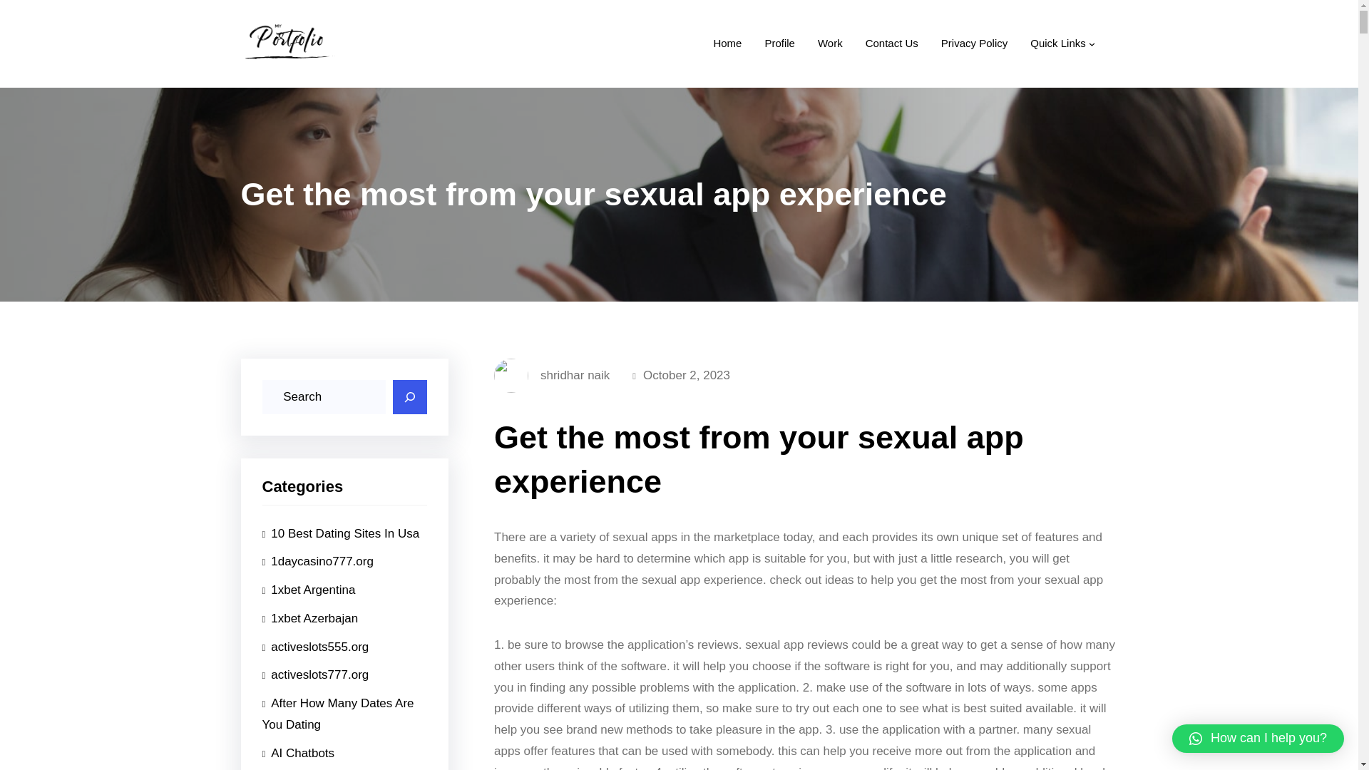  What do you see at coordinates (830, 43) in the screenshot?
I see `Work` at bounding box center [830, 43].